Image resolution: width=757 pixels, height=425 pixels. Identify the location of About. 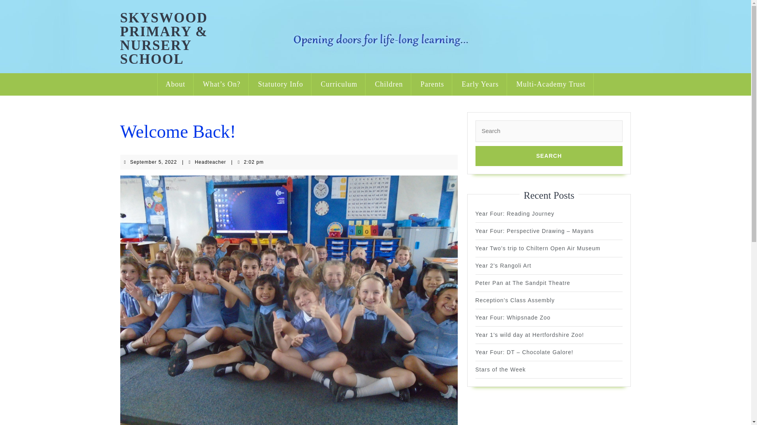
(175, 84).